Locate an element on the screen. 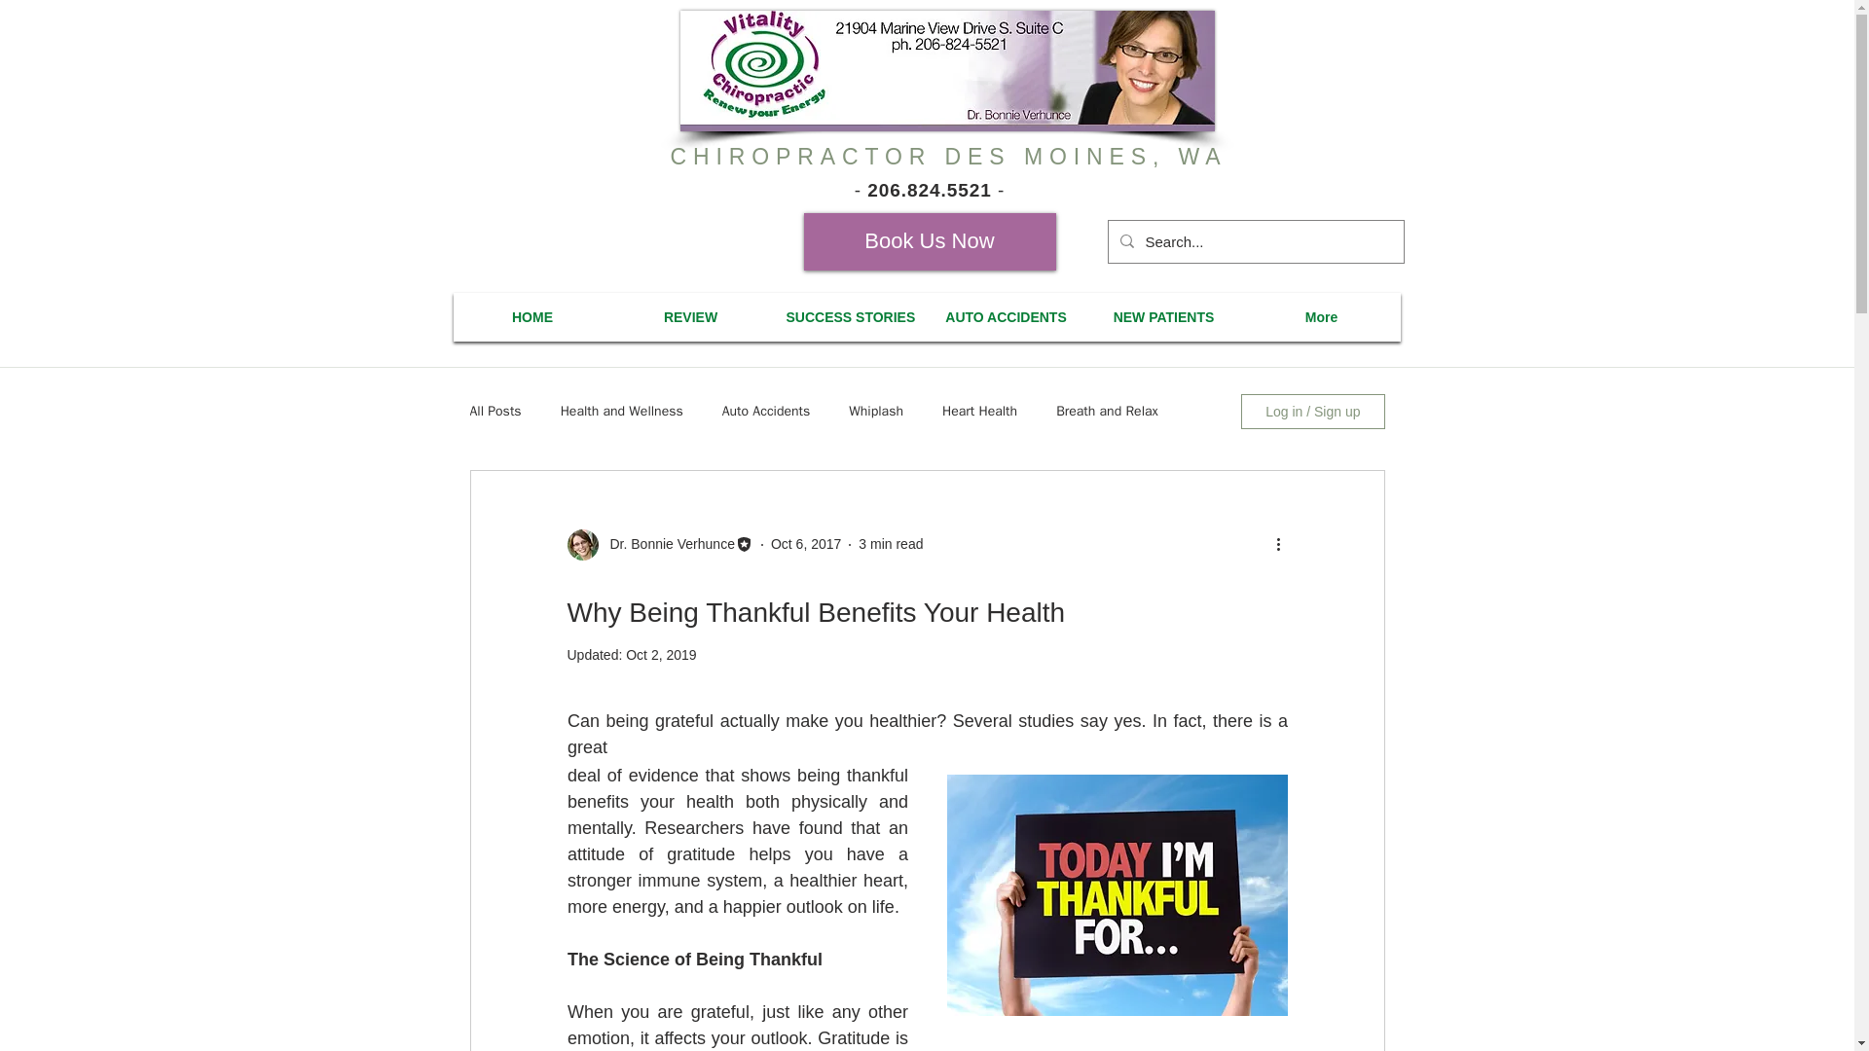 The width and height of the screenshot is (1869, 1051). SUCCESS STORIES is located at coordinates (847, 316).